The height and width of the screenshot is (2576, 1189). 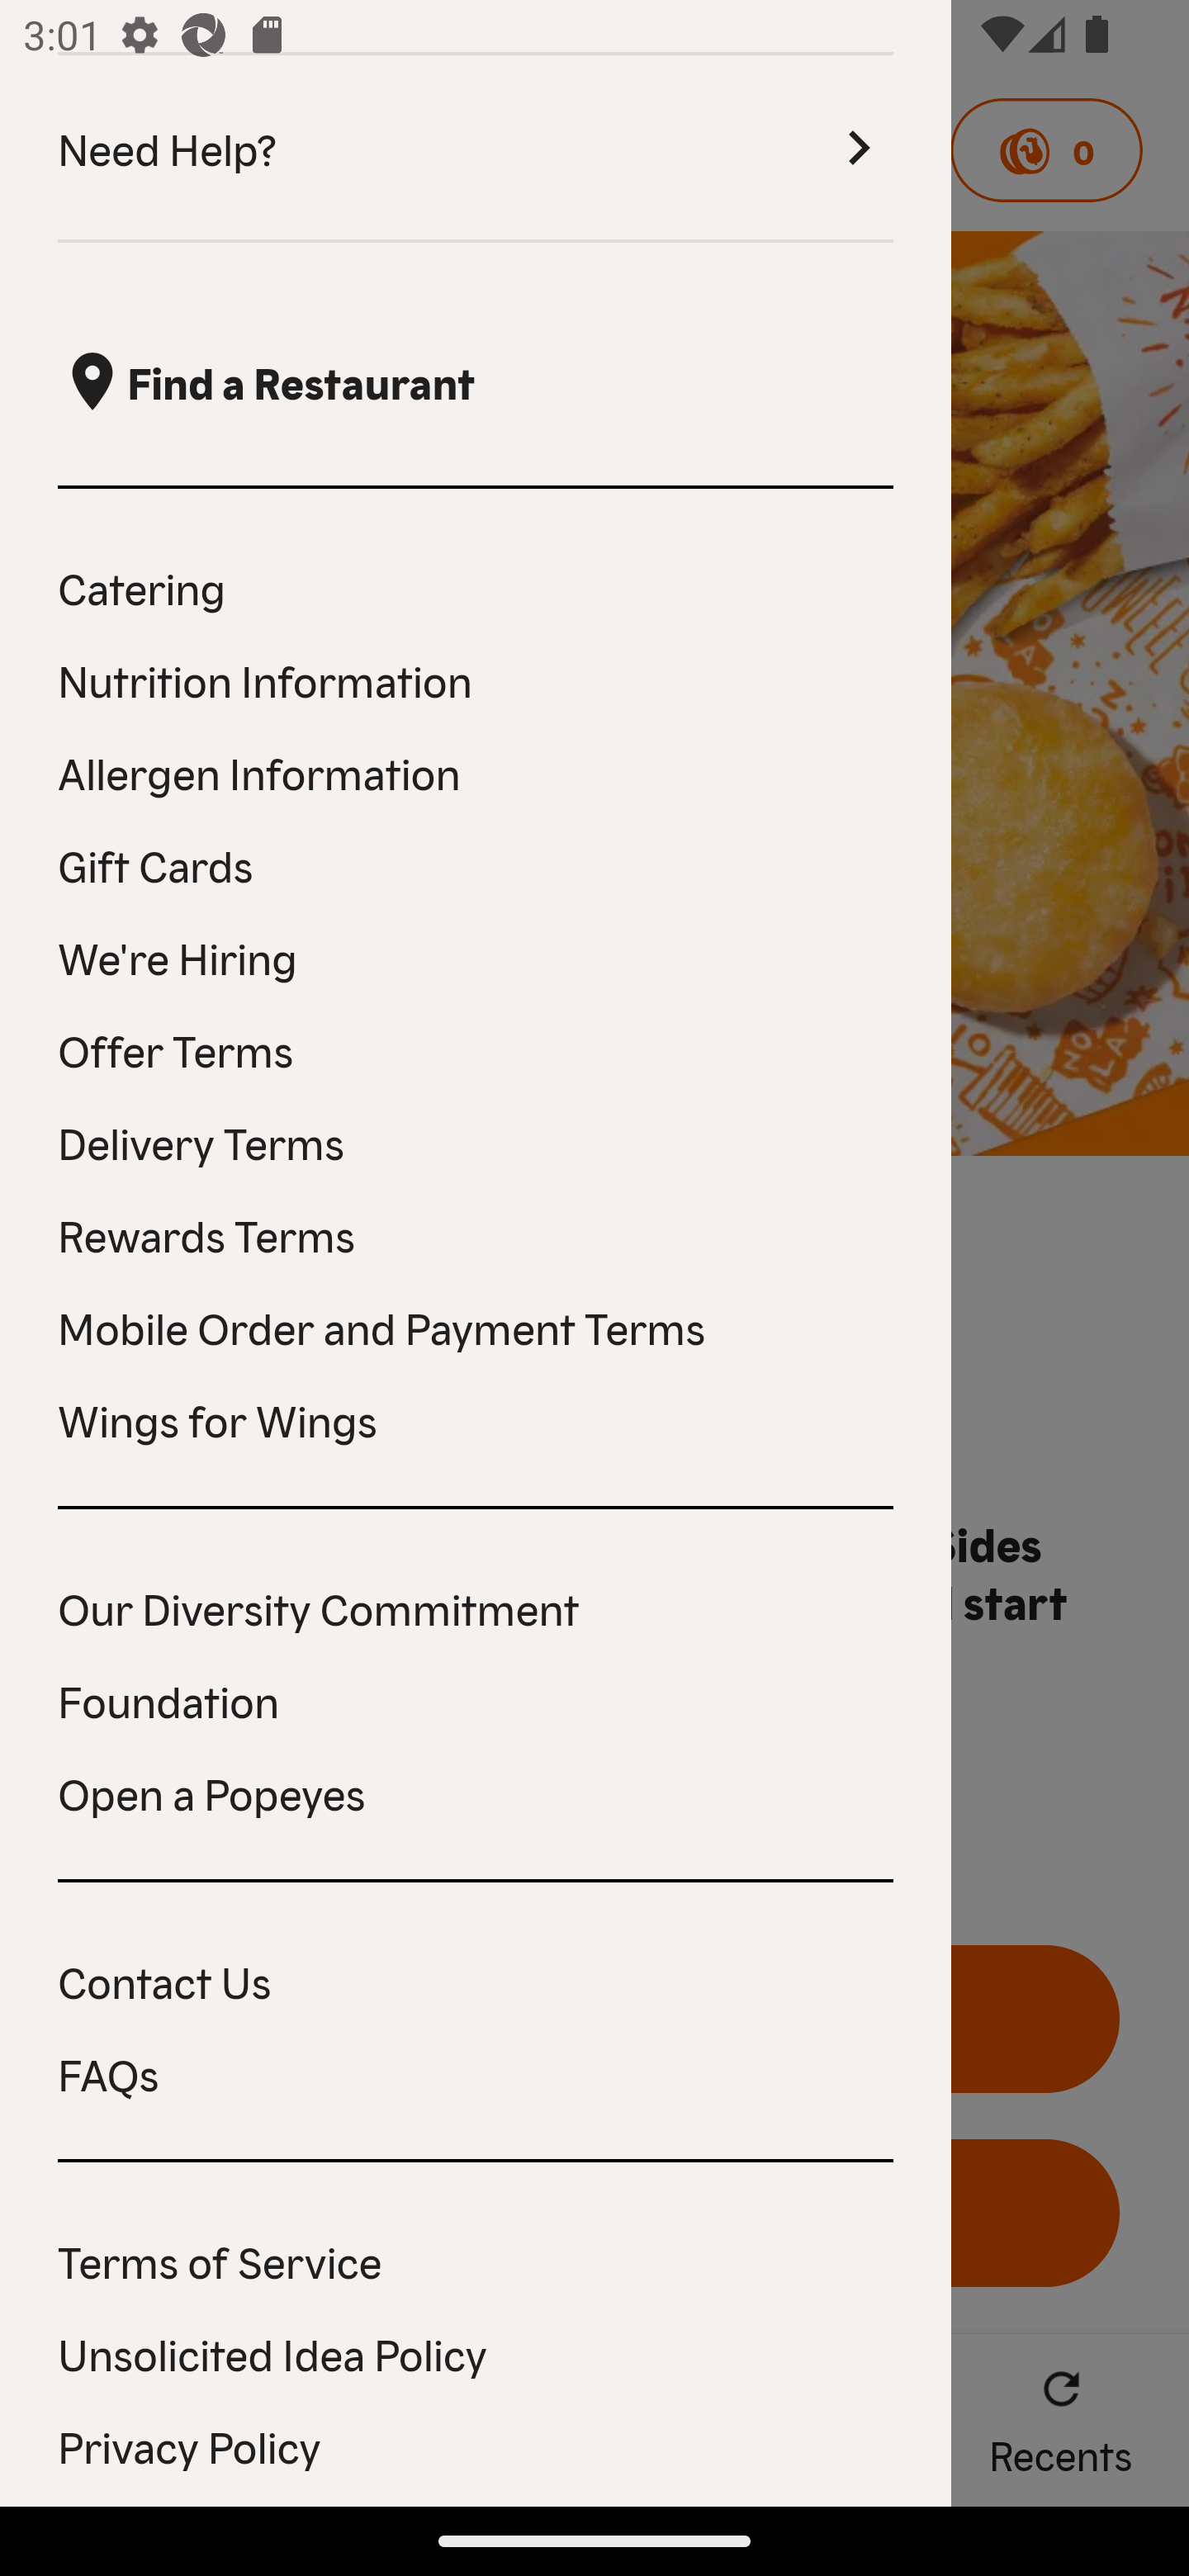 I want to click on Need Help? Need Help? , so click(x=476, y=148).